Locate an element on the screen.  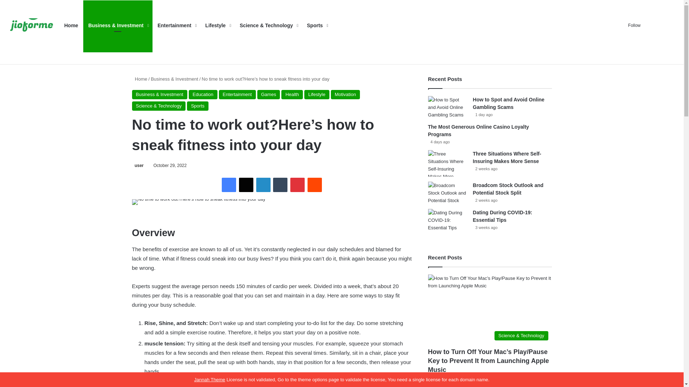
Entertainment is located at coordinates (176, 25).